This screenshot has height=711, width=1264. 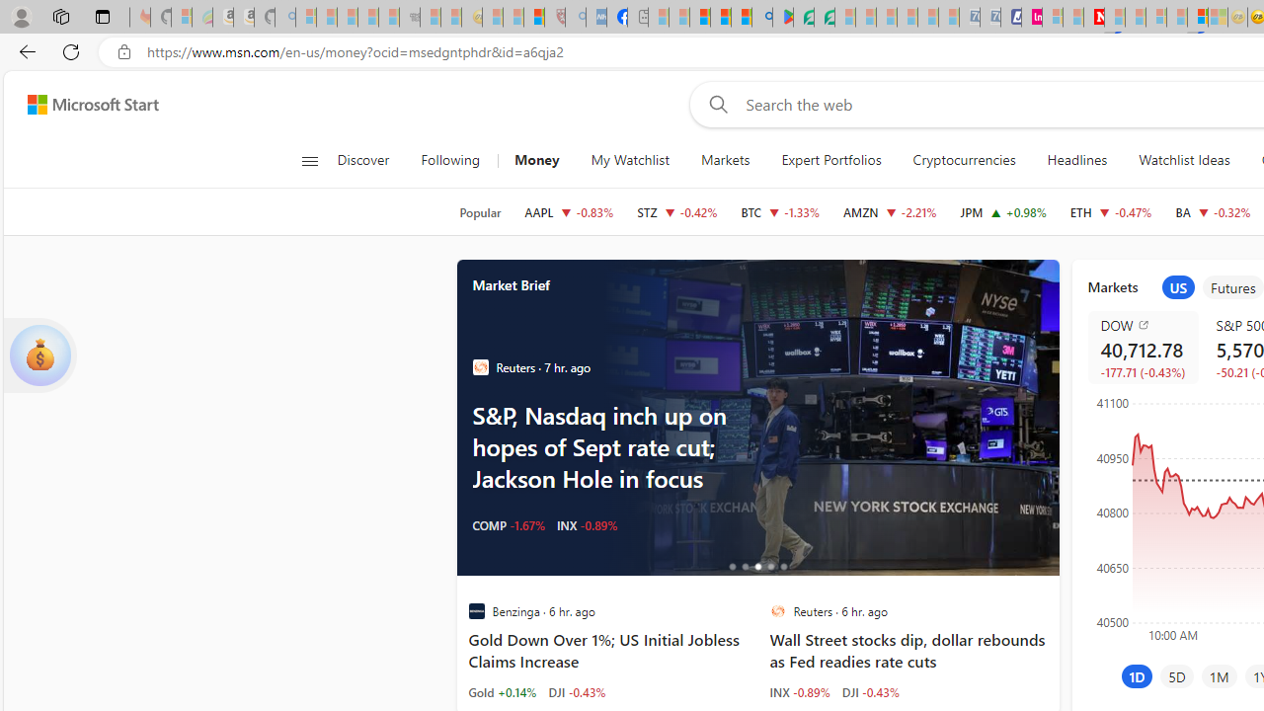 What do you see at coordinates (720, 18) in the screenshot?
I see `Pets - MSN` at bounding box center [720, 18].